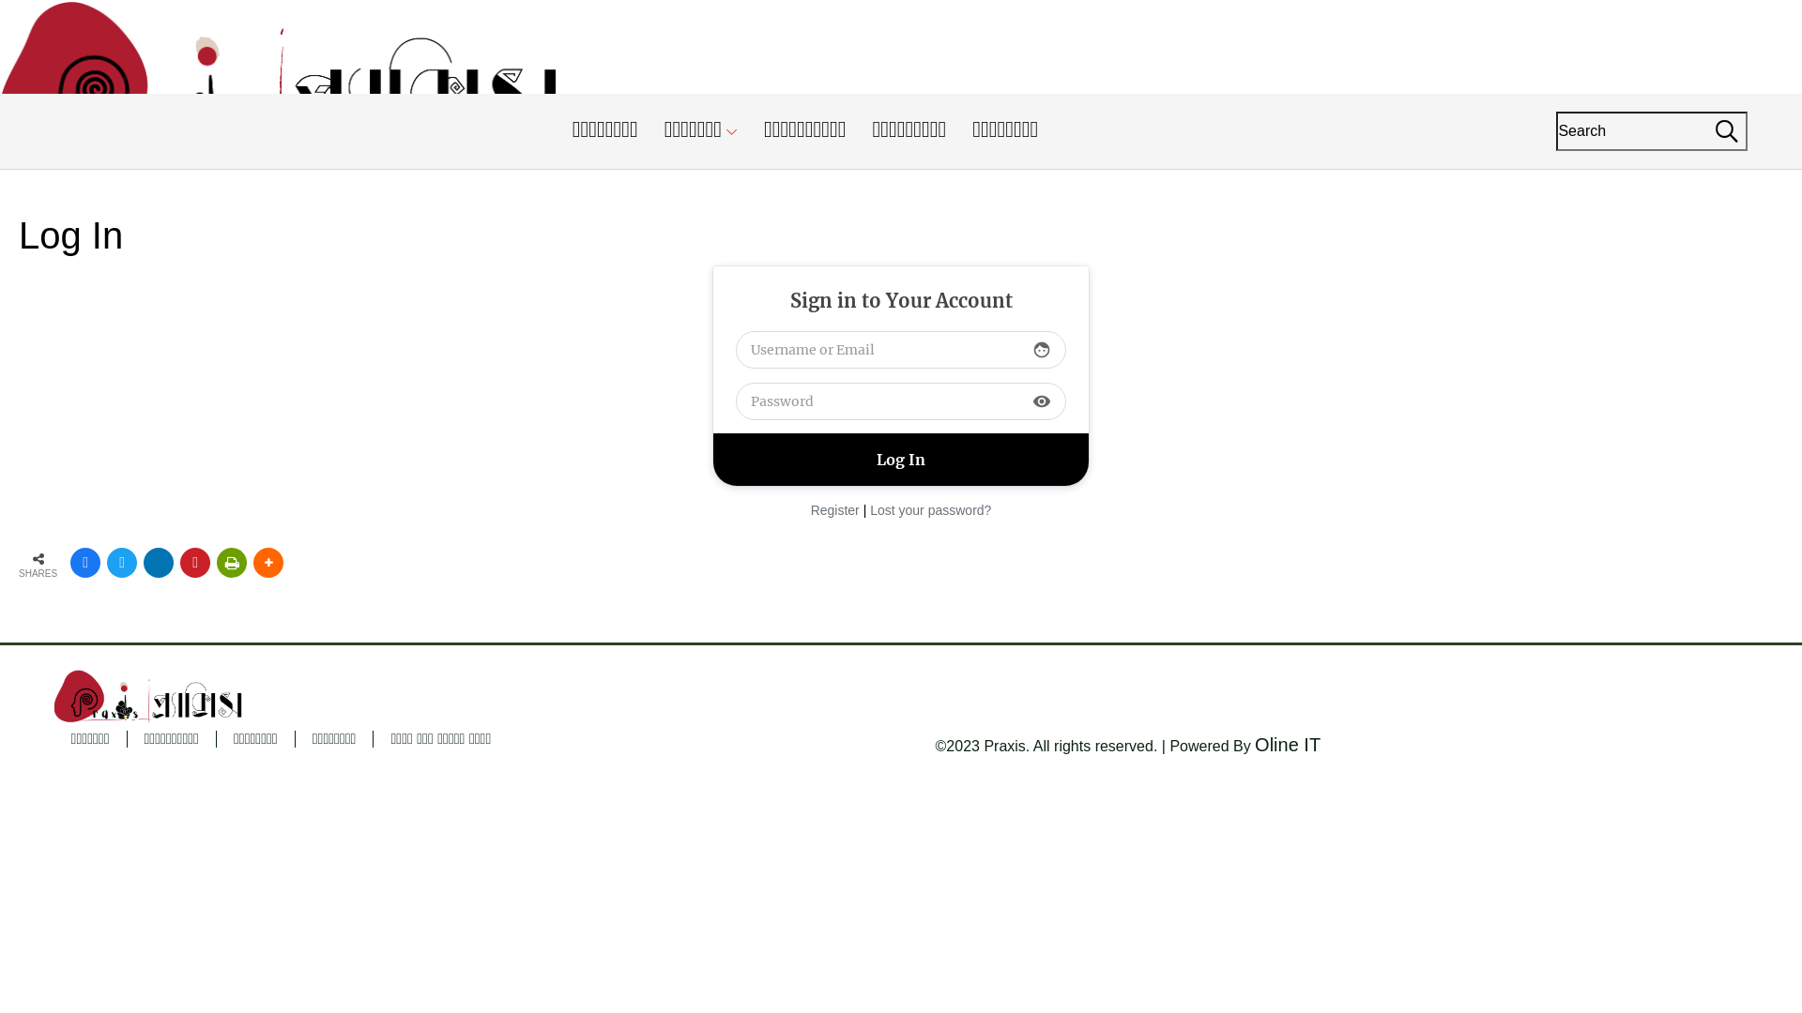 The height and width of the screenshot is (1013, 1802). Describe the element at coordinates (835, 509) in the screenshot. I see `Register` at that location.